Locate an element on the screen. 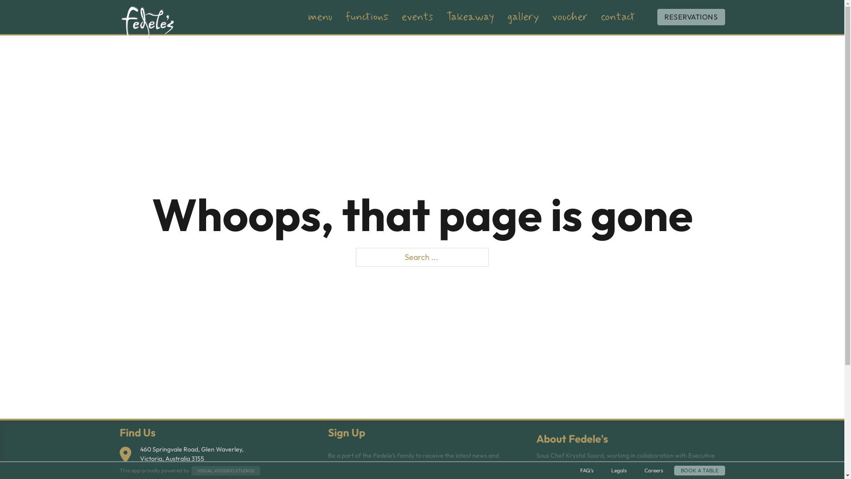 The image size is (851, 479). RESERVATIONS is located at coordinates (691, 17).